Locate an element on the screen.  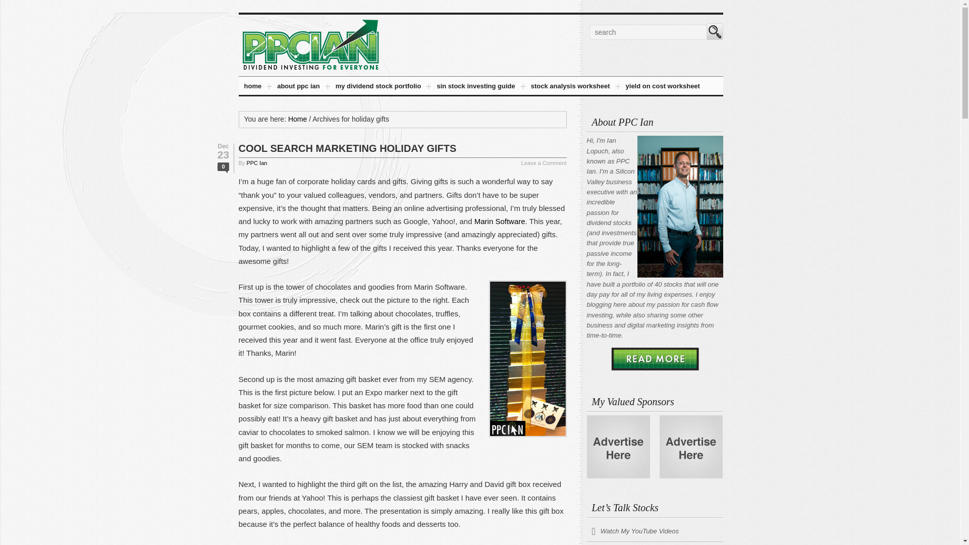
yield on cost worksheet is located at coordinates (663, 88).